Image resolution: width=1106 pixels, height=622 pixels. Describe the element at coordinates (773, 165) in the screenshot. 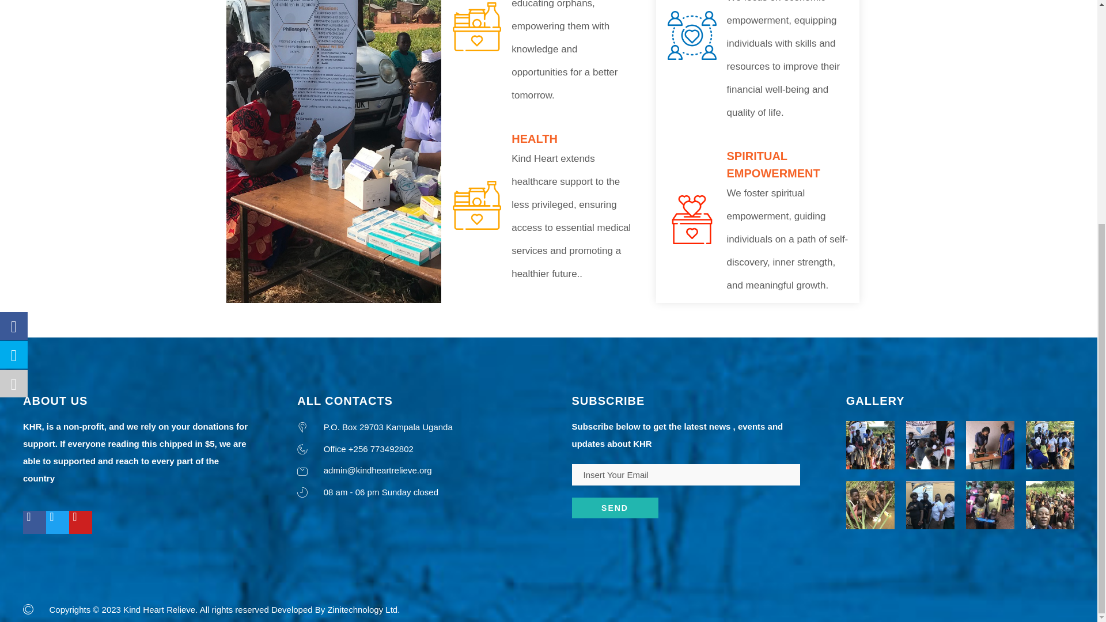

I see `SPIRITUAL EMPOWERMENT` at that location.